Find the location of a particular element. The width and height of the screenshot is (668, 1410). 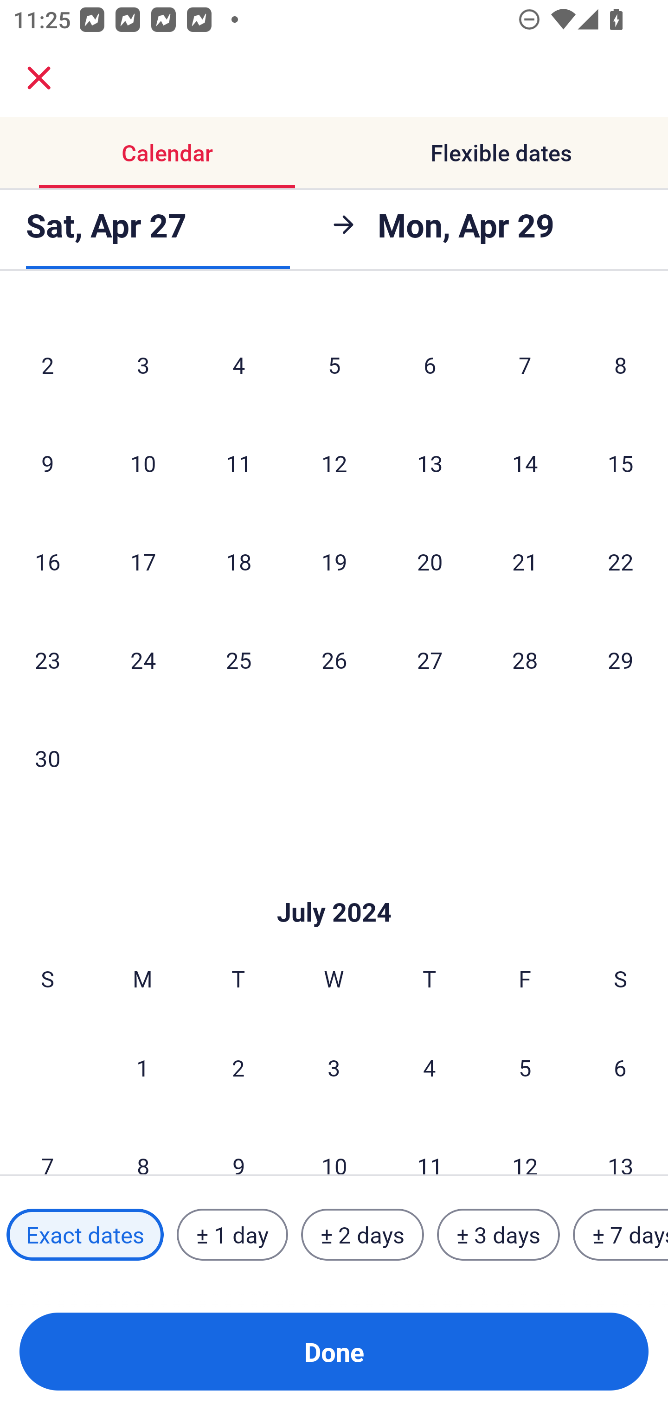

19 Wednesday, June 19, 2024 is located at coordinates (334, 561).